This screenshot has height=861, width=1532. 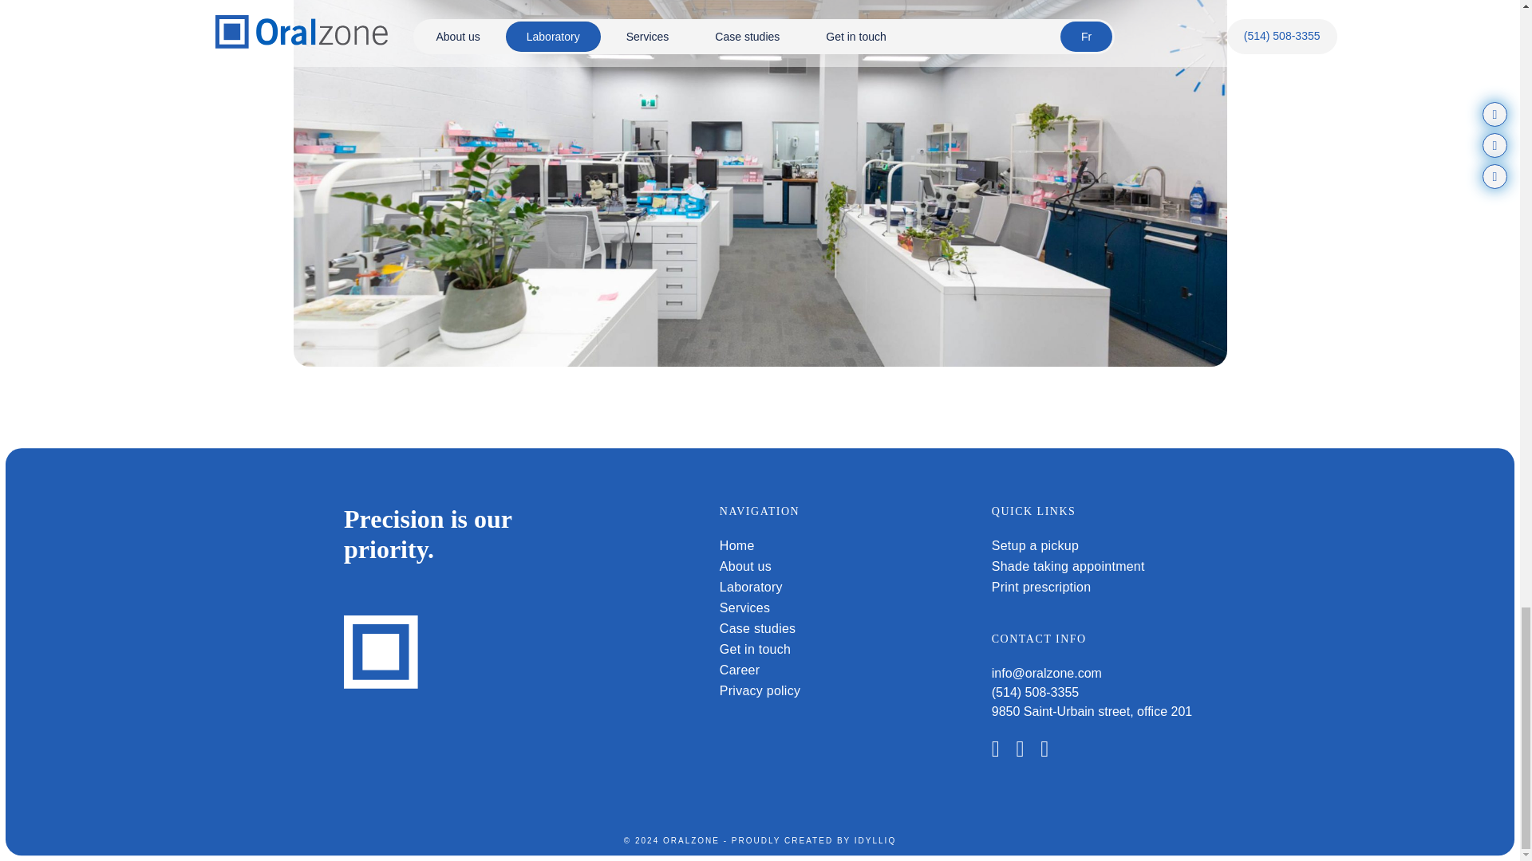 I want to click on Laboratory, so click(x=752, y=587).